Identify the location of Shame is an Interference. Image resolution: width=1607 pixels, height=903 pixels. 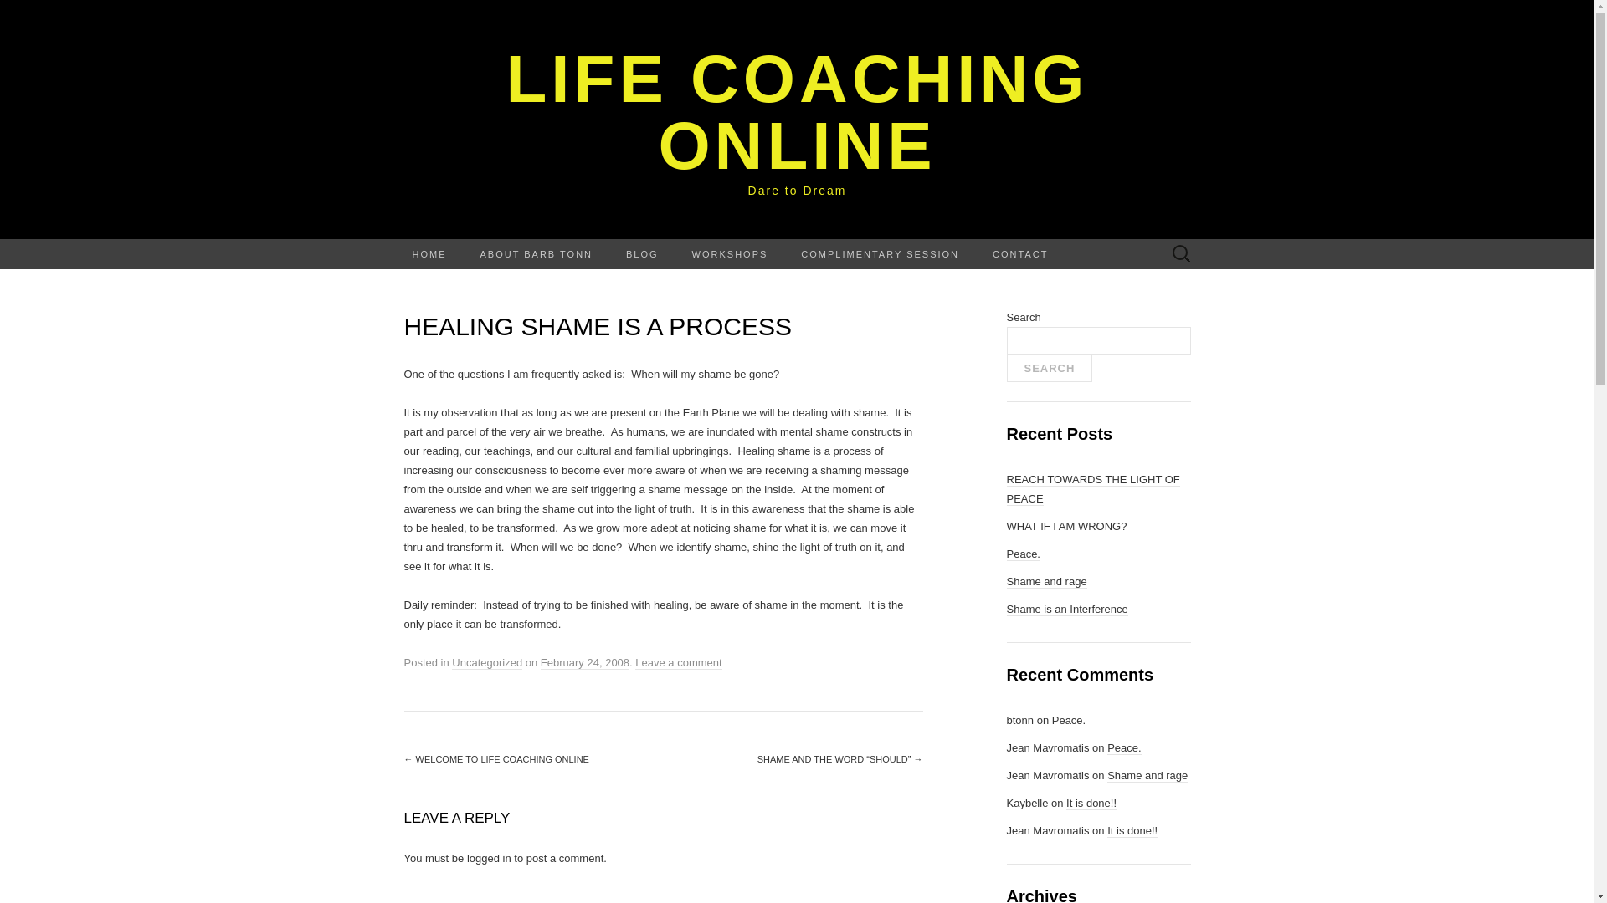
(1066, 609).